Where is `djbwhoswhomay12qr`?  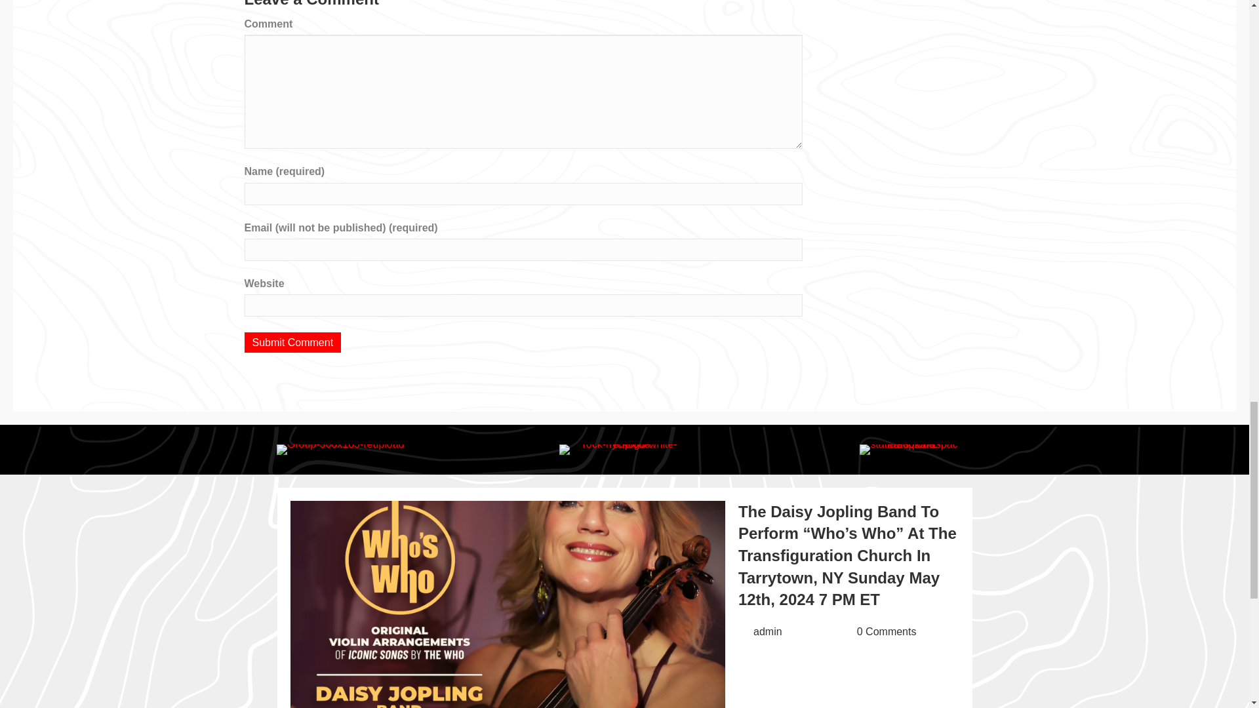
djbwhoswhomay12qr is located at coordinates (507, 604).